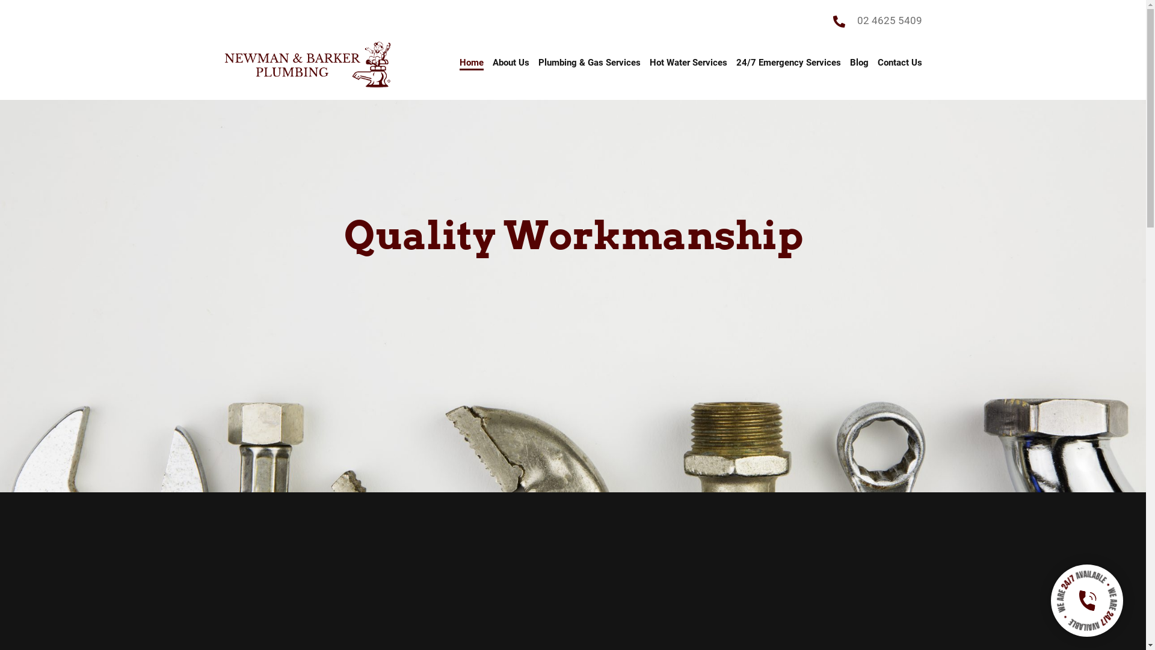 The height and width of the screenshot is (650, 1155). Describe the element at coordinates (590, 64) in the screenshot. I see `Plumbing & Gas Services` at that location.